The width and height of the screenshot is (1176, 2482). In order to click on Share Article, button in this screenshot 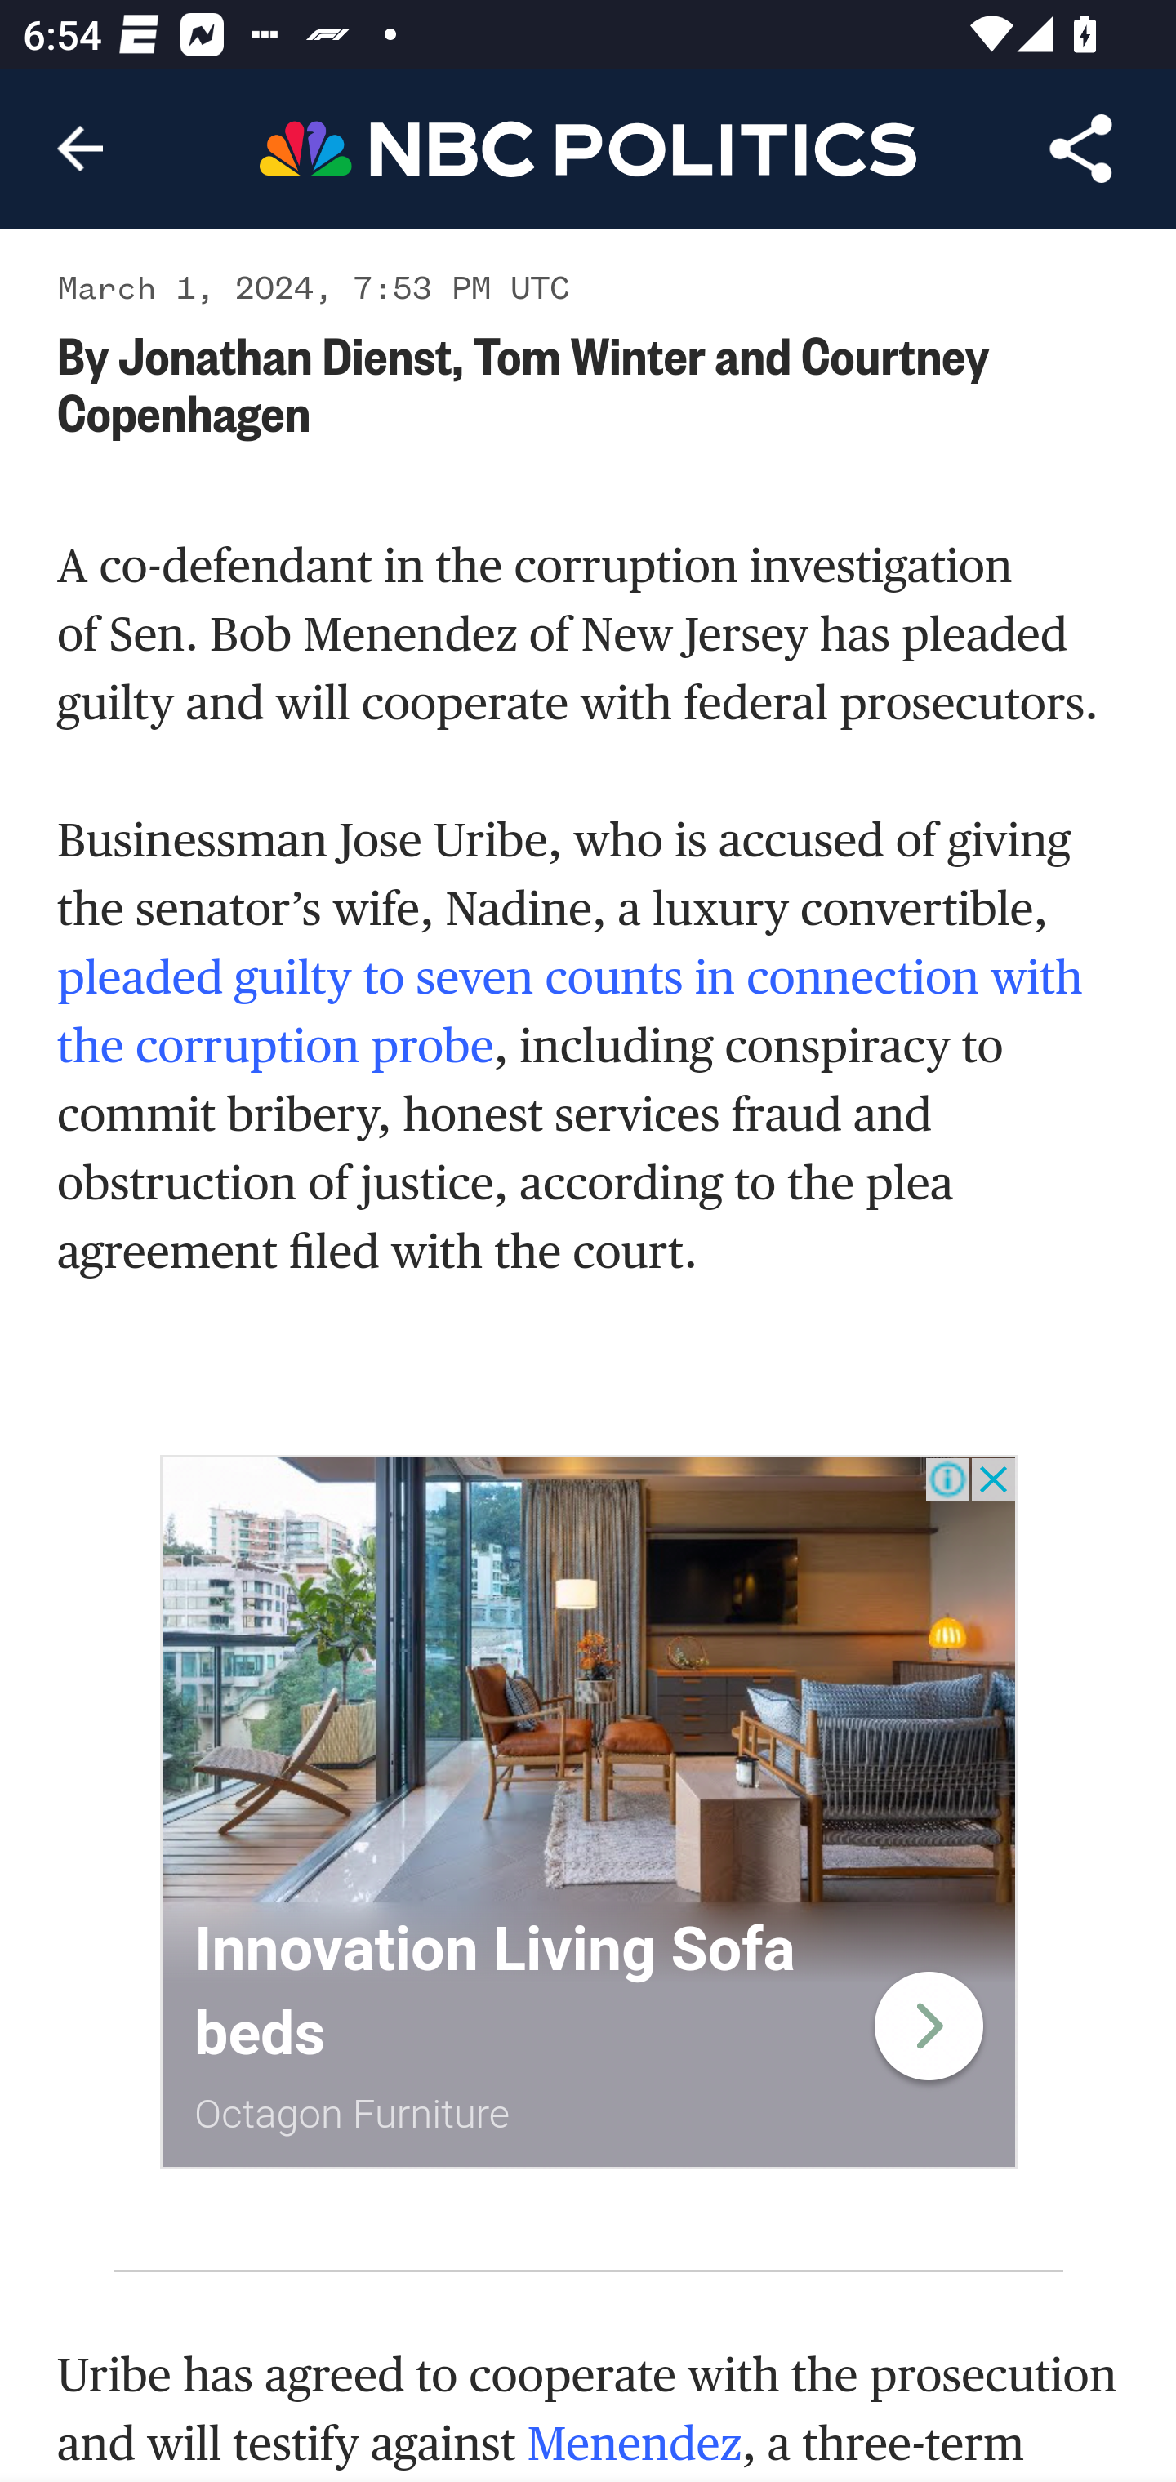, I will do `click(1081, 149)`.